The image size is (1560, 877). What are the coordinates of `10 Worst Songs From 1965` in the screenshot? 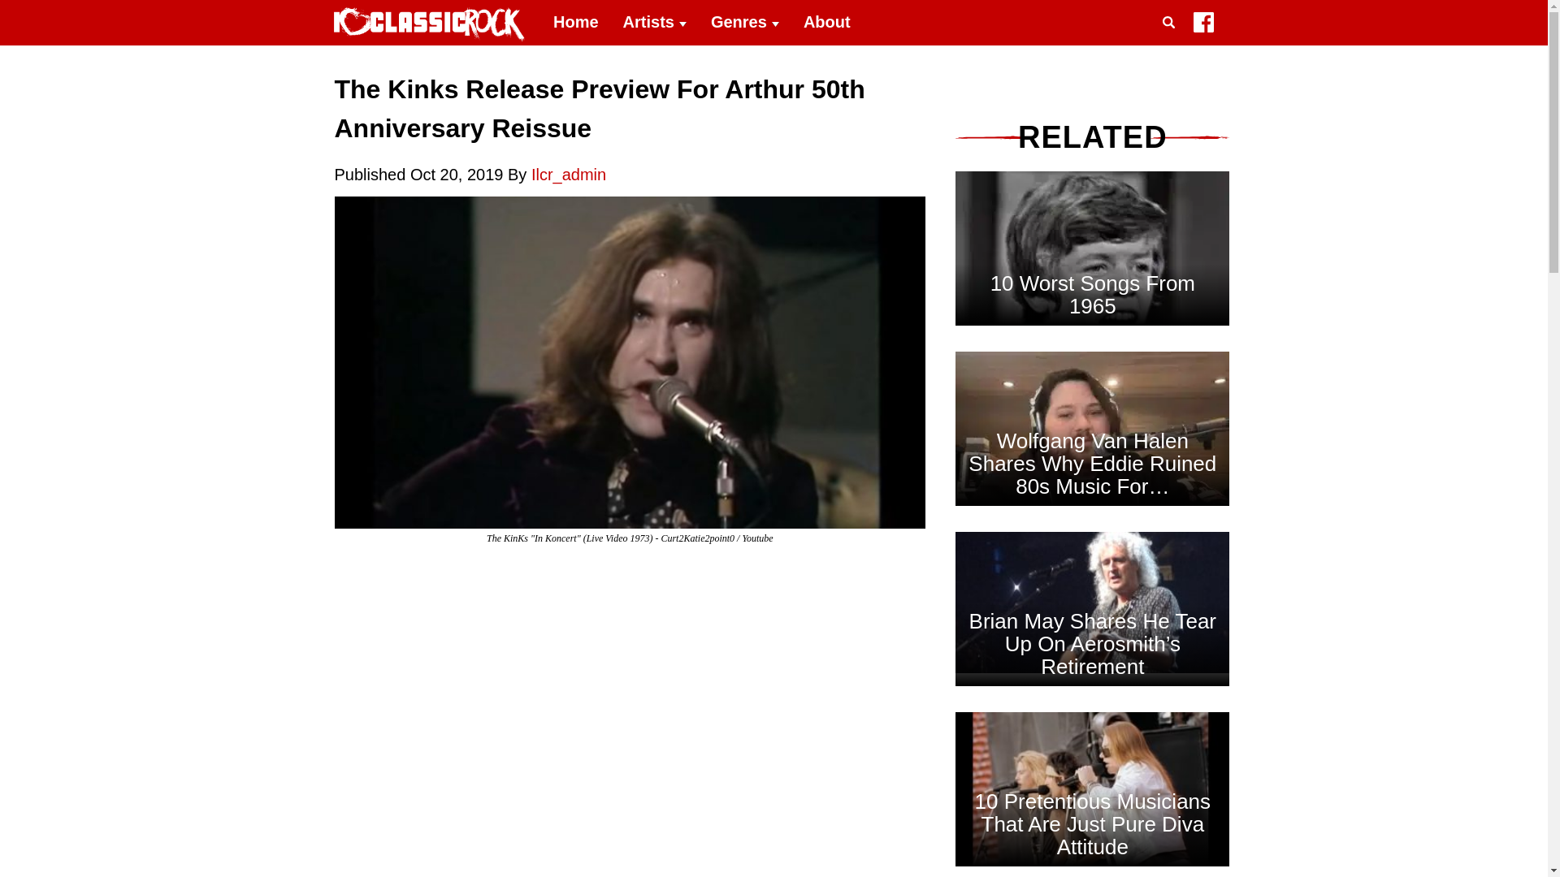 It's located at (1092, 348).